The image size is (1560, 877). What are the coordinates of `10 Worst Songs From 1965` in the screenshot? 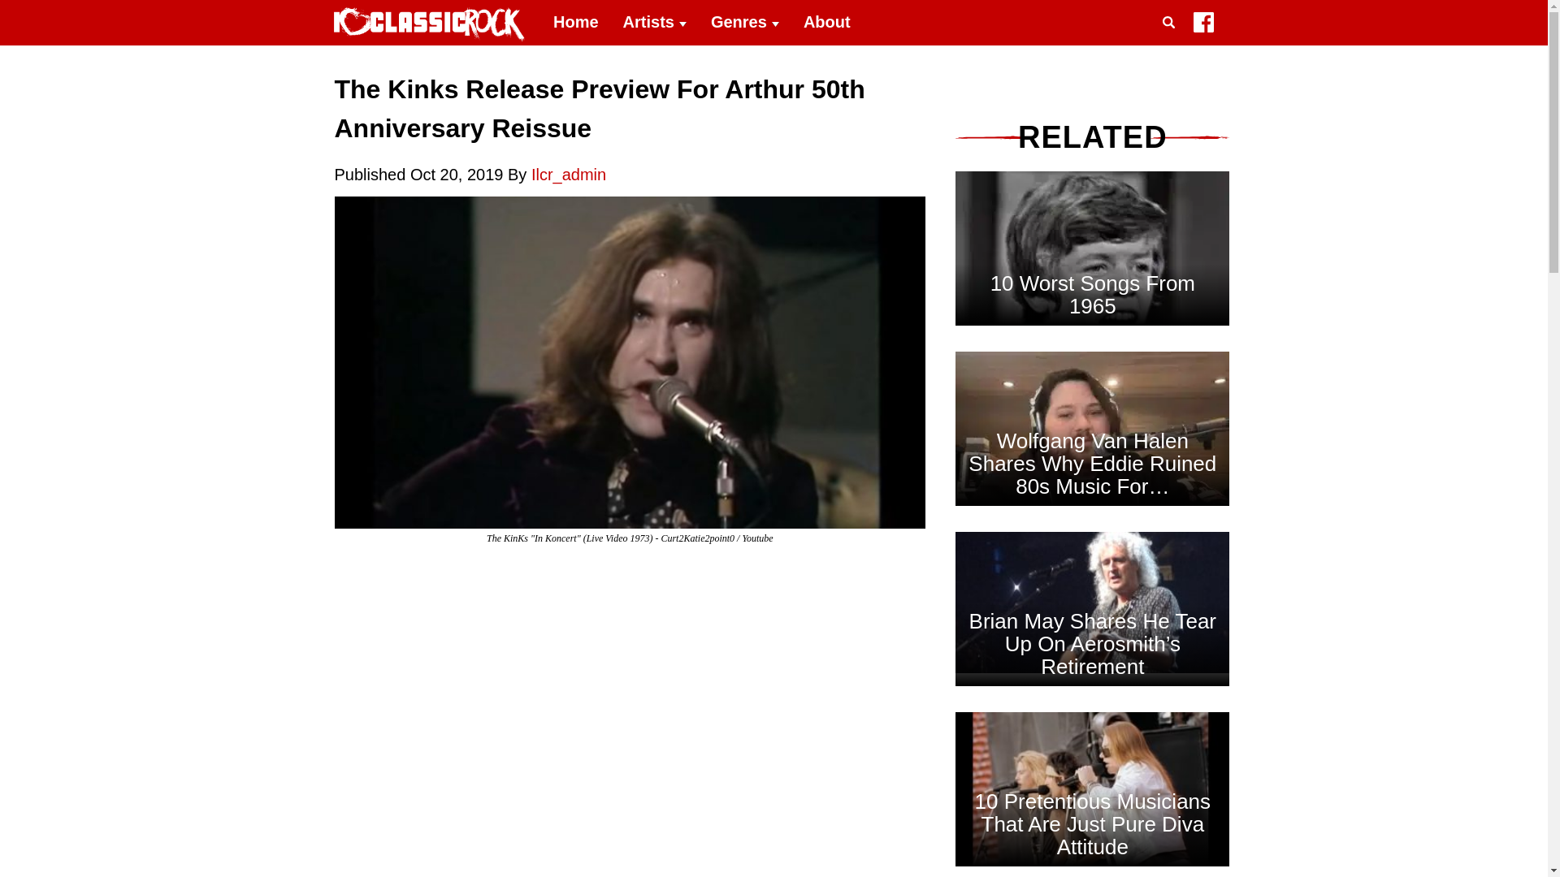 It's located at (1092, 348).